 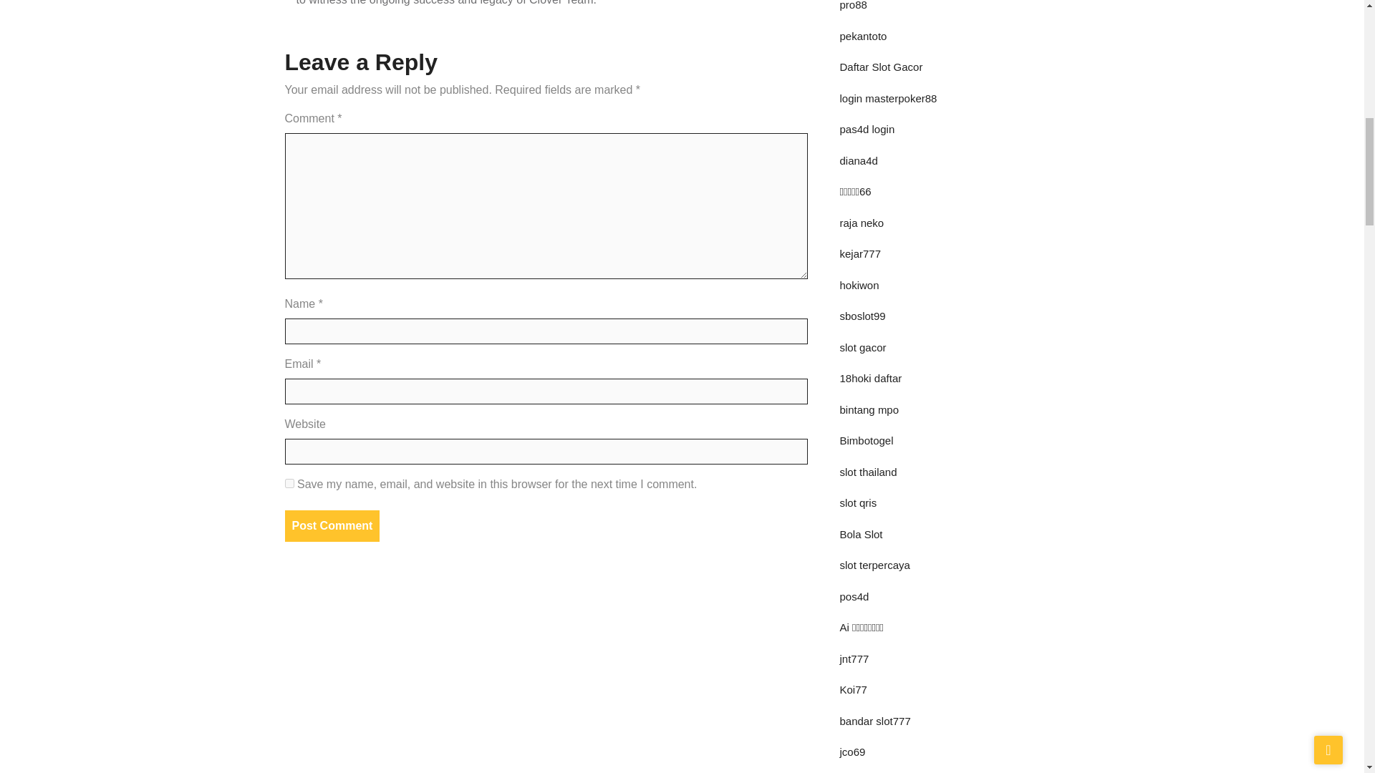 I want to click on diana4d, so click(x=858, y=160).